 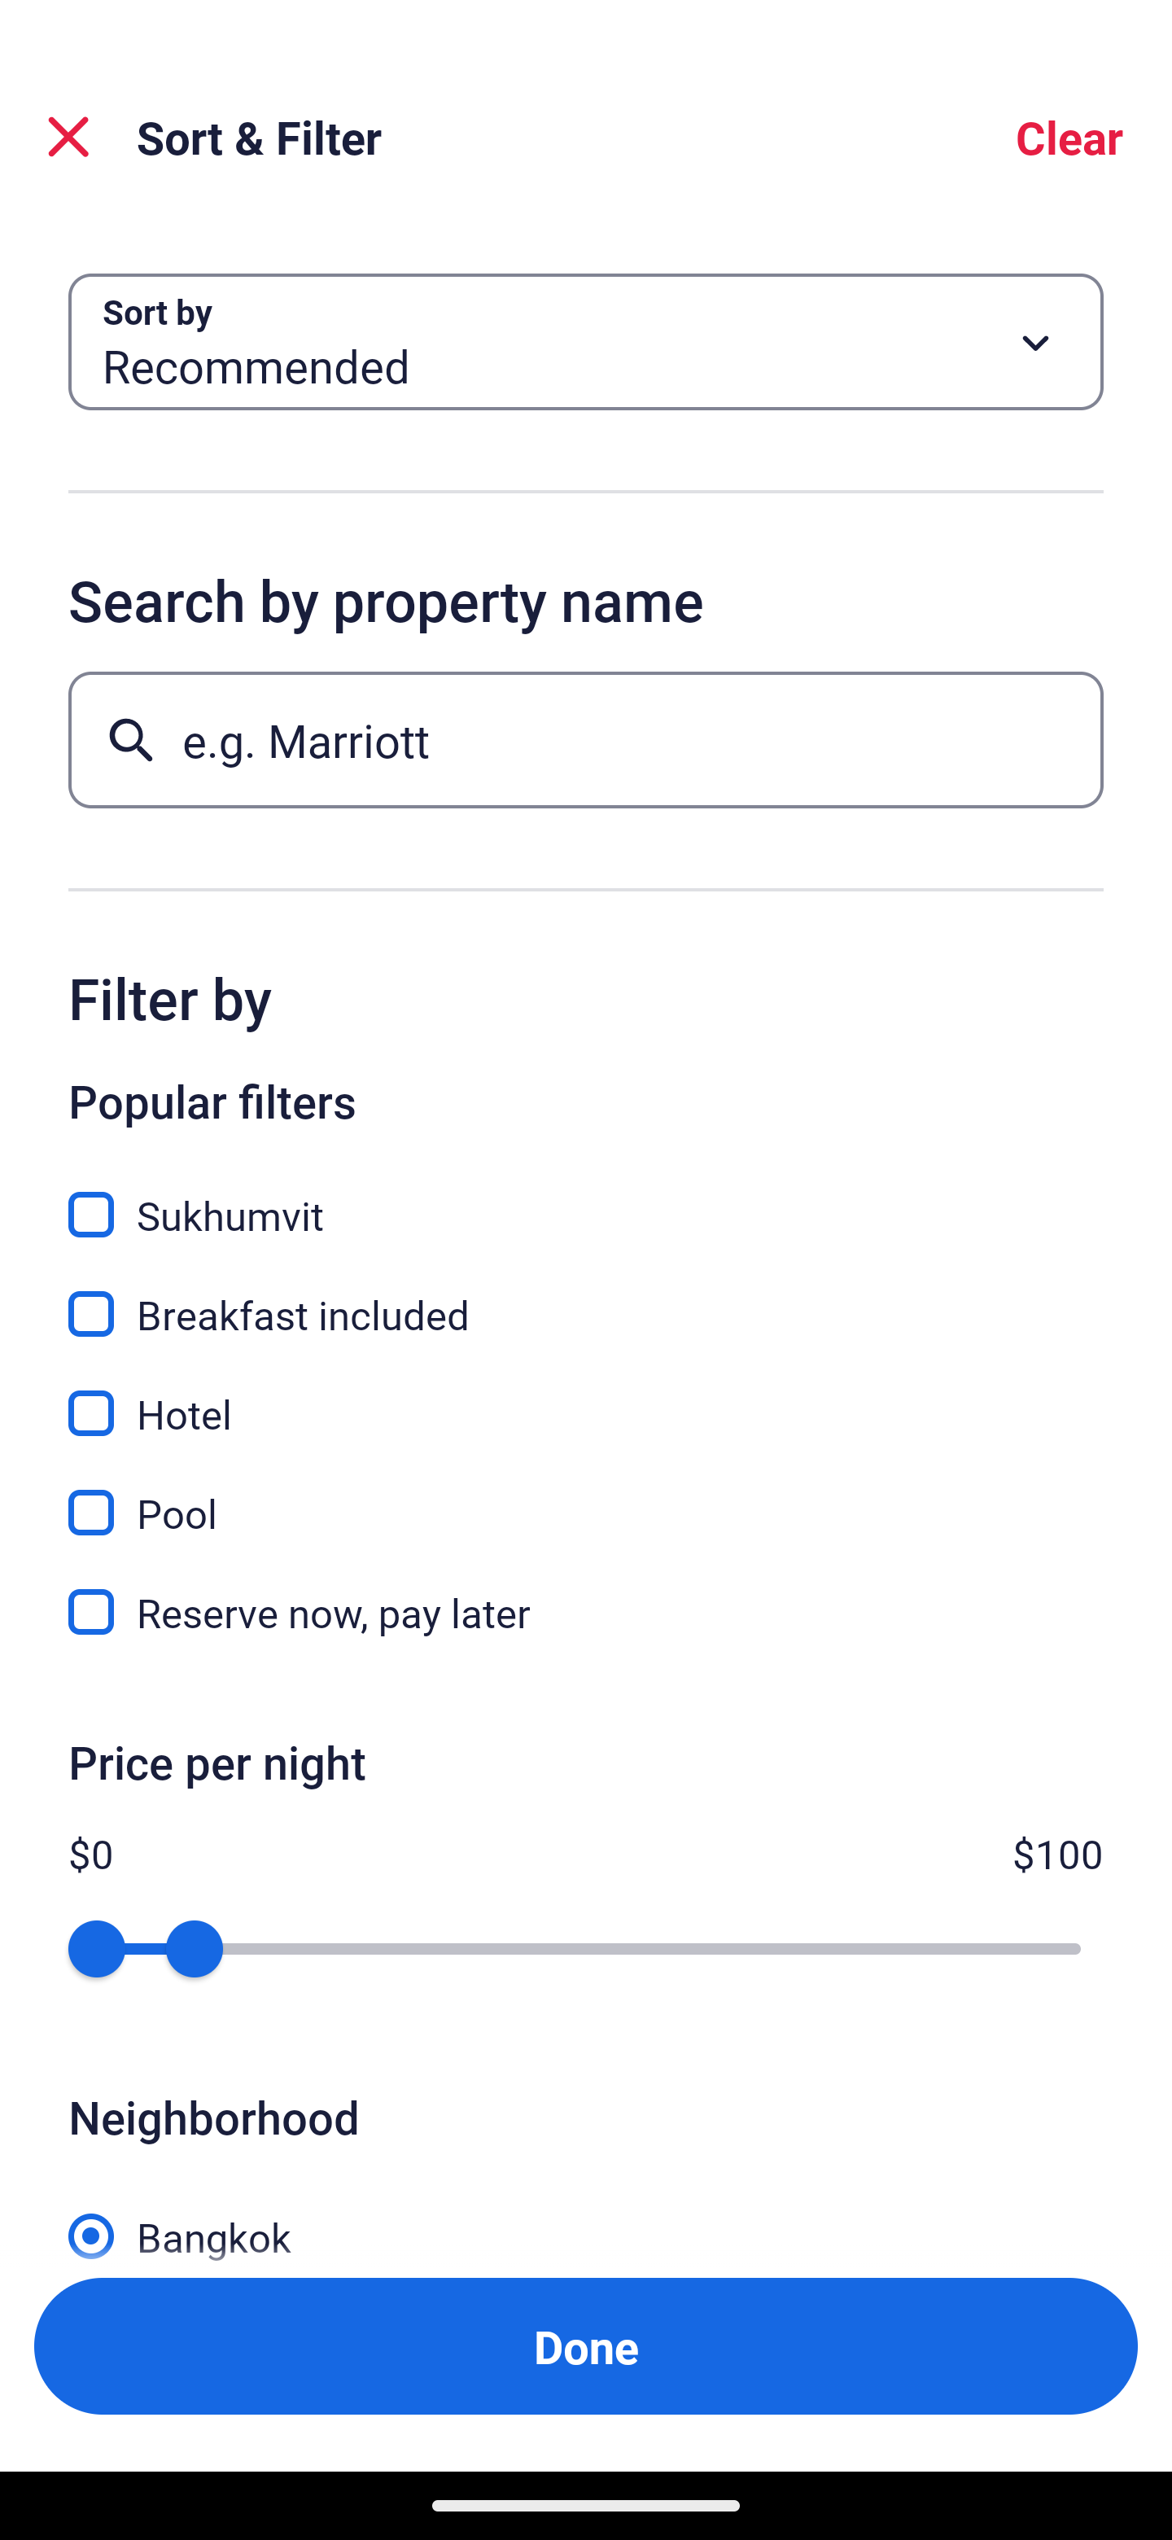 I want to click on Hotel, Hotel, so click(x=586, y=1395).